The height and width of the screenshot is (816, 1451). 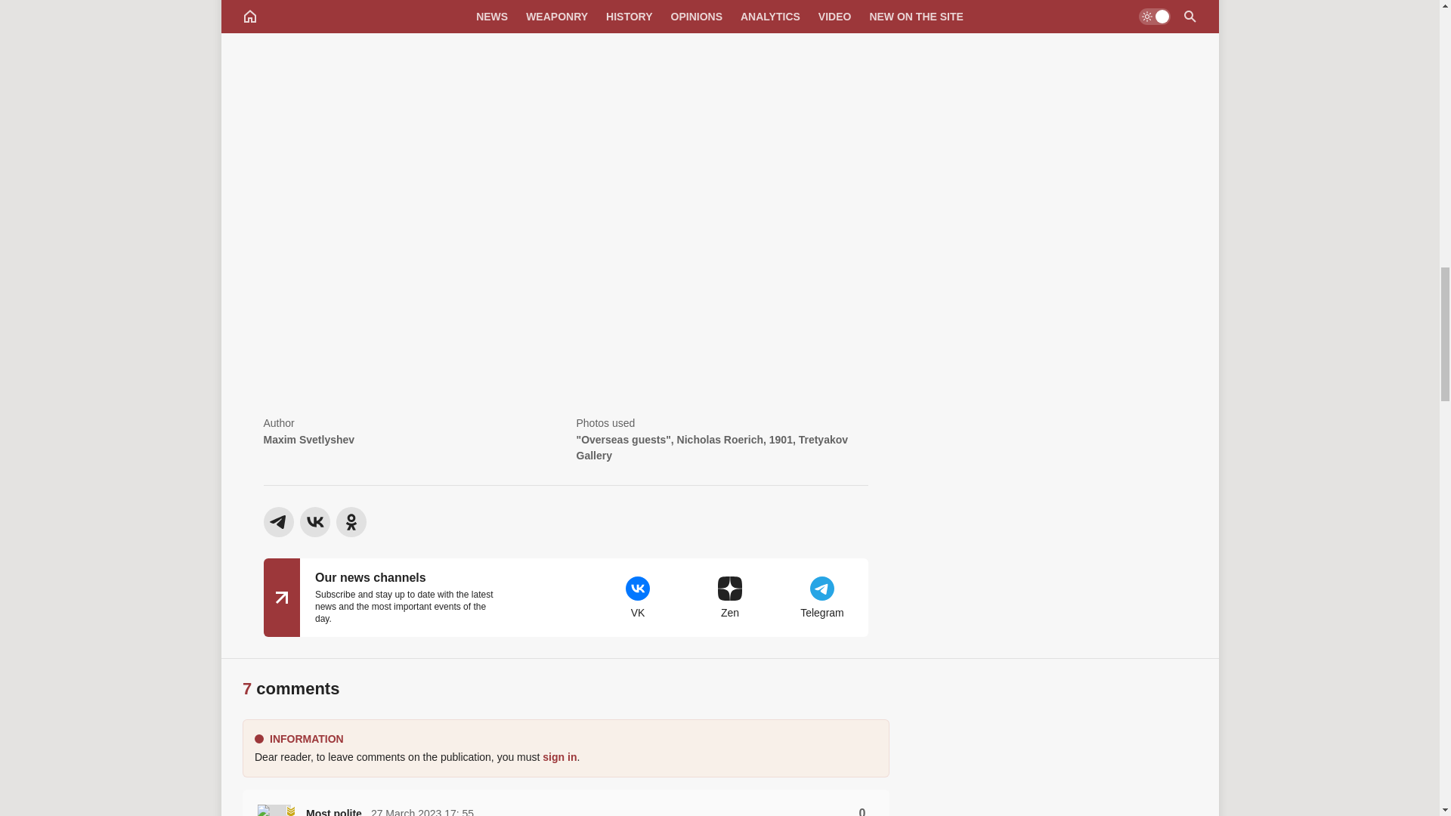 What do you see at coordinates (408, 440) in the screenshot?
I see `Author` at bounding box center [408, 440].